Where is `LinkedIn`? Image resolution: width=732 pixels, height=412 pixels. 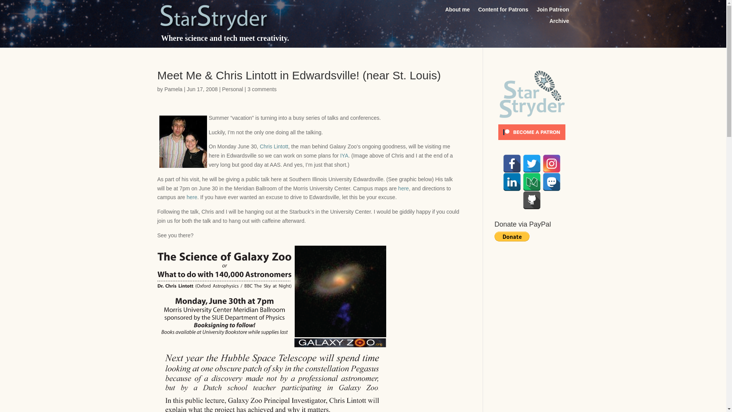 LinkedIn is located at coordinates (512, 182).